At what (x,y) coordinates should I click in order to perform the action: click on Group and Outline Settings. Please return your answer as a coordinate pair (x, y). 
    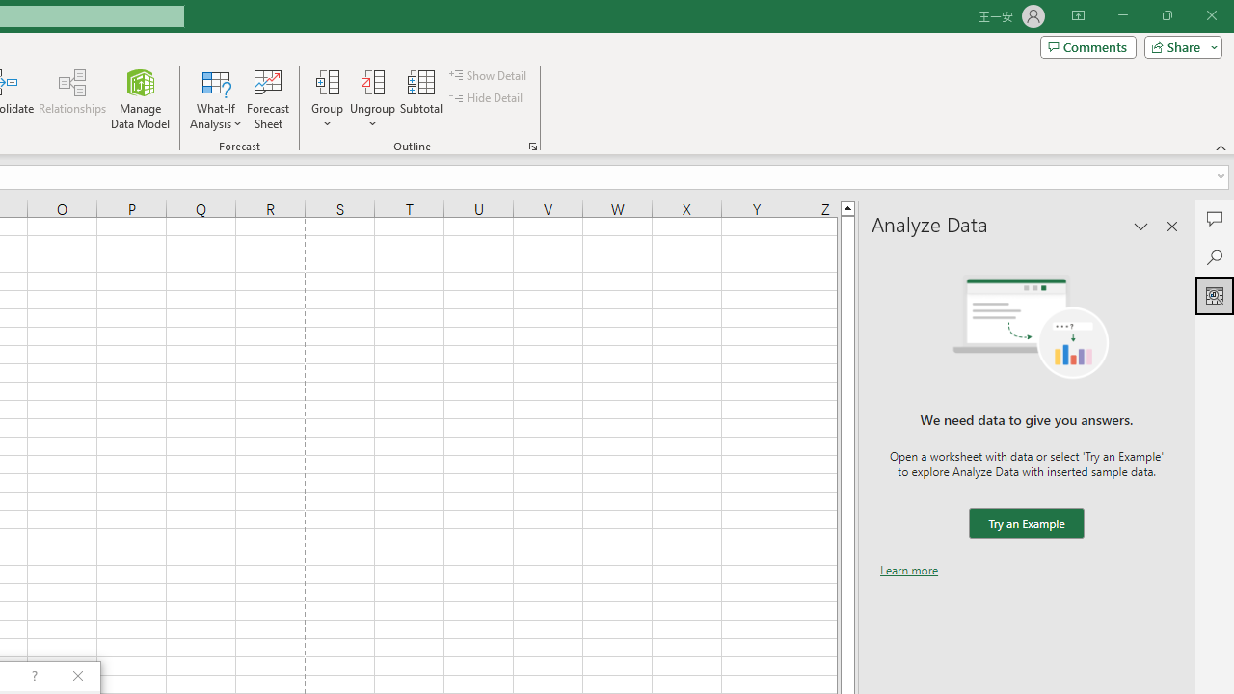
    Looking at the image, I should click on (532, 147).